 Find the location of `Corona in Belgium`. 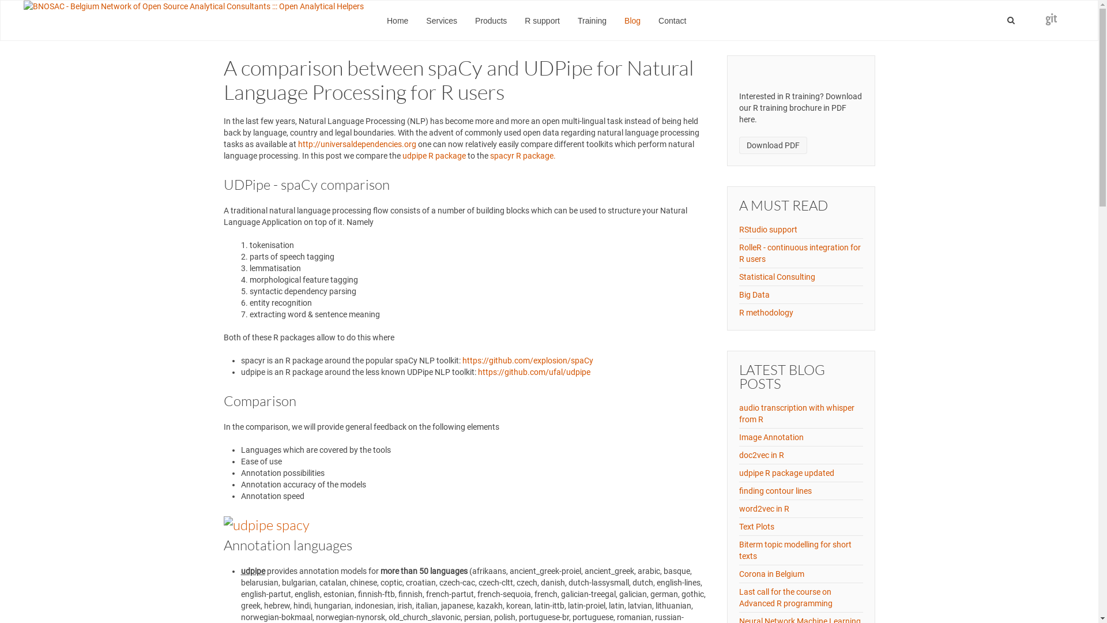

Corona in Belgium is located at coordinates (771, 574).